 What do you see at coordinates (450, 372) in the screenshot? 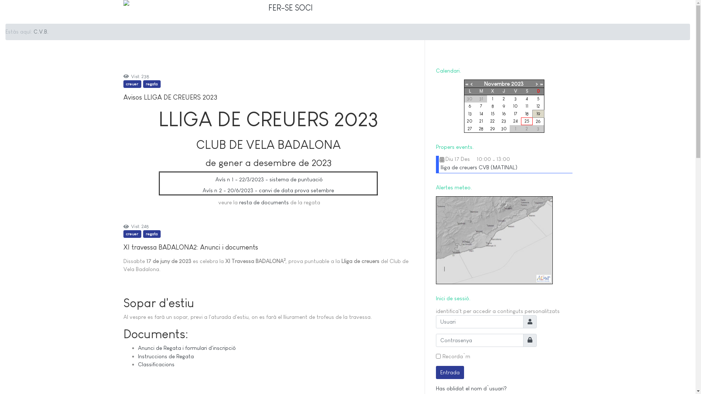
I see `Entrada` at bounding box center [450, 372].